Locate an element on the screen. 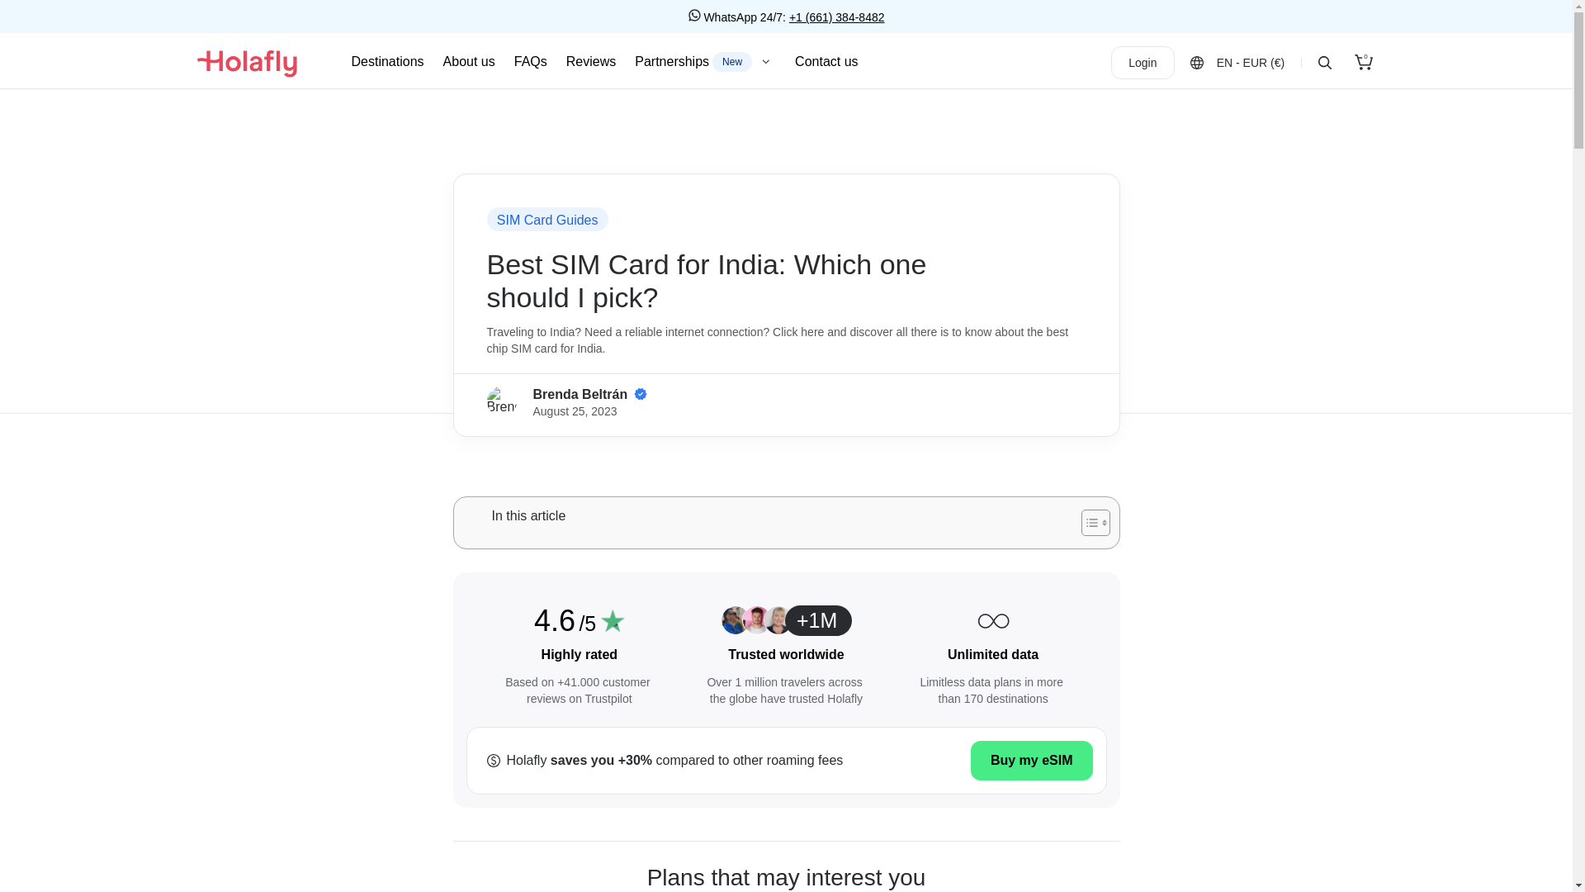 This screenshot has height=892, width=1585. 0 is located at coordinates (826, 61).